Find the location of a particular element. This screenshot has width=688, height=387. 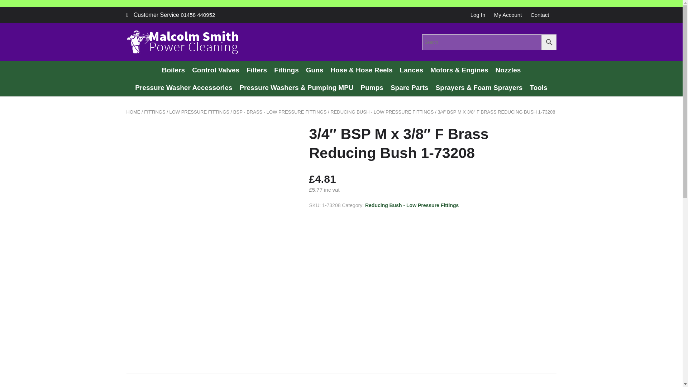

Log In is located at coordinates (478, 15).